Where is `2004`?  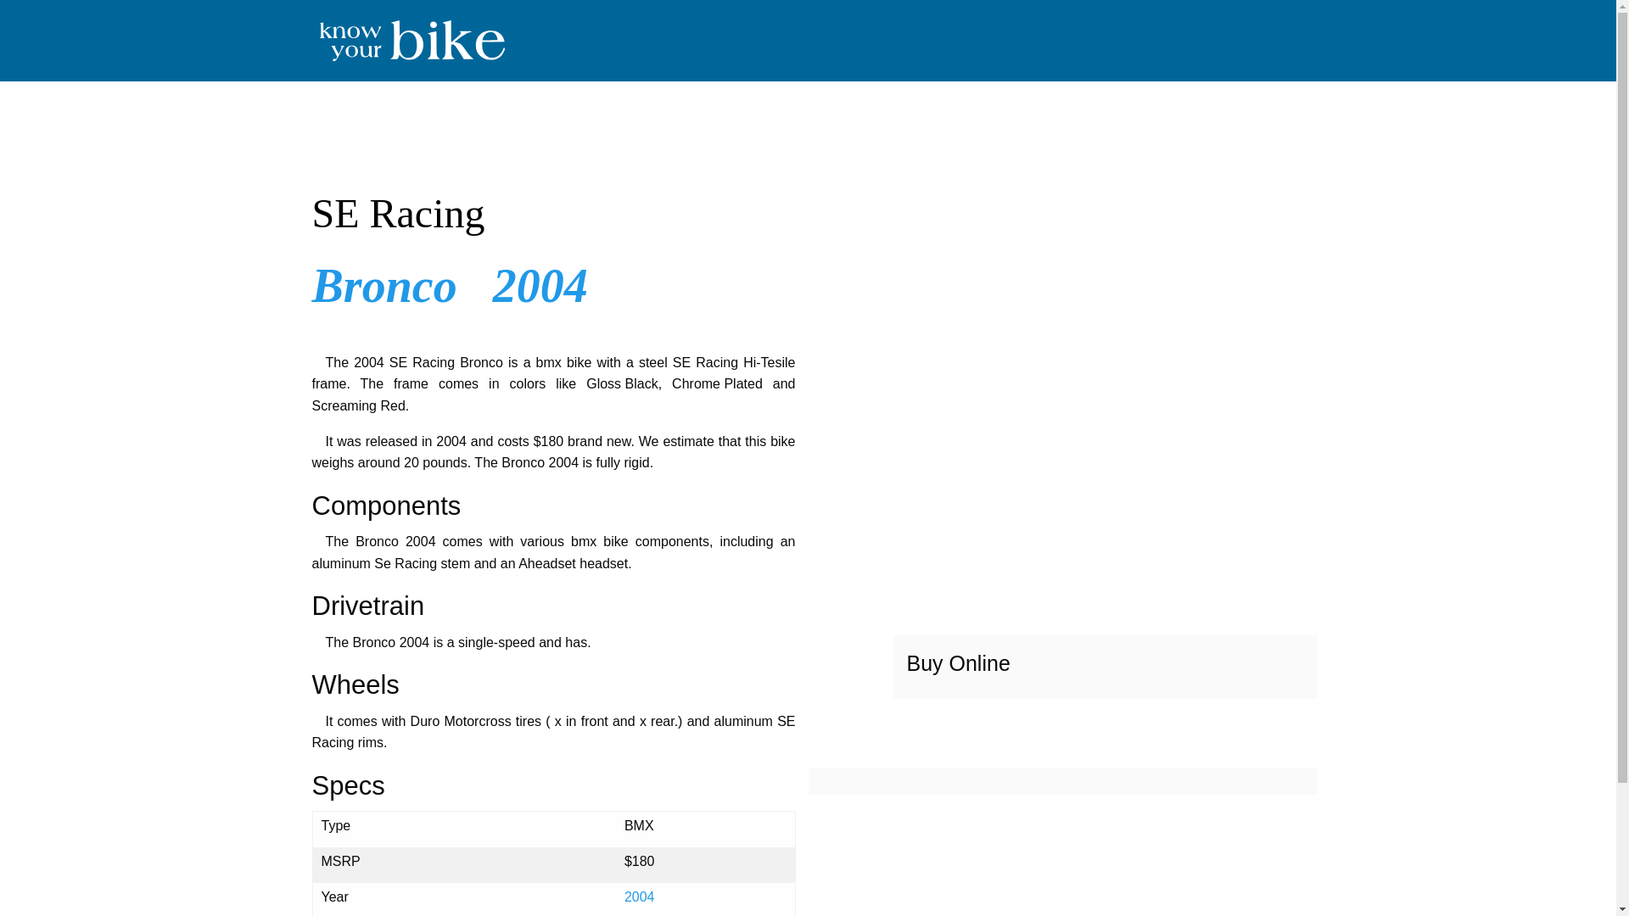
2004 is located at coordinates (540, 285).